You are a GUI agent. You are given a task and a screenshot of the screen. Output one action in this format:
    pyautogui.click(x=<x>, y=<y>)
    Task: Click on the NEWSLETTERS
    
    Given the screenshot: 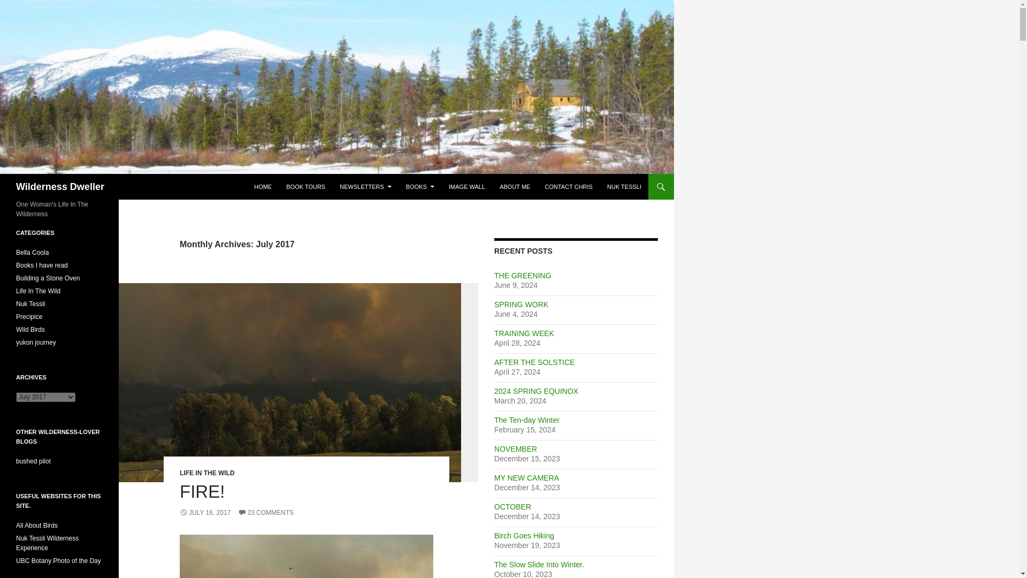 What is the action you would take?
    pyautogui.click(x=365, y=186)
    